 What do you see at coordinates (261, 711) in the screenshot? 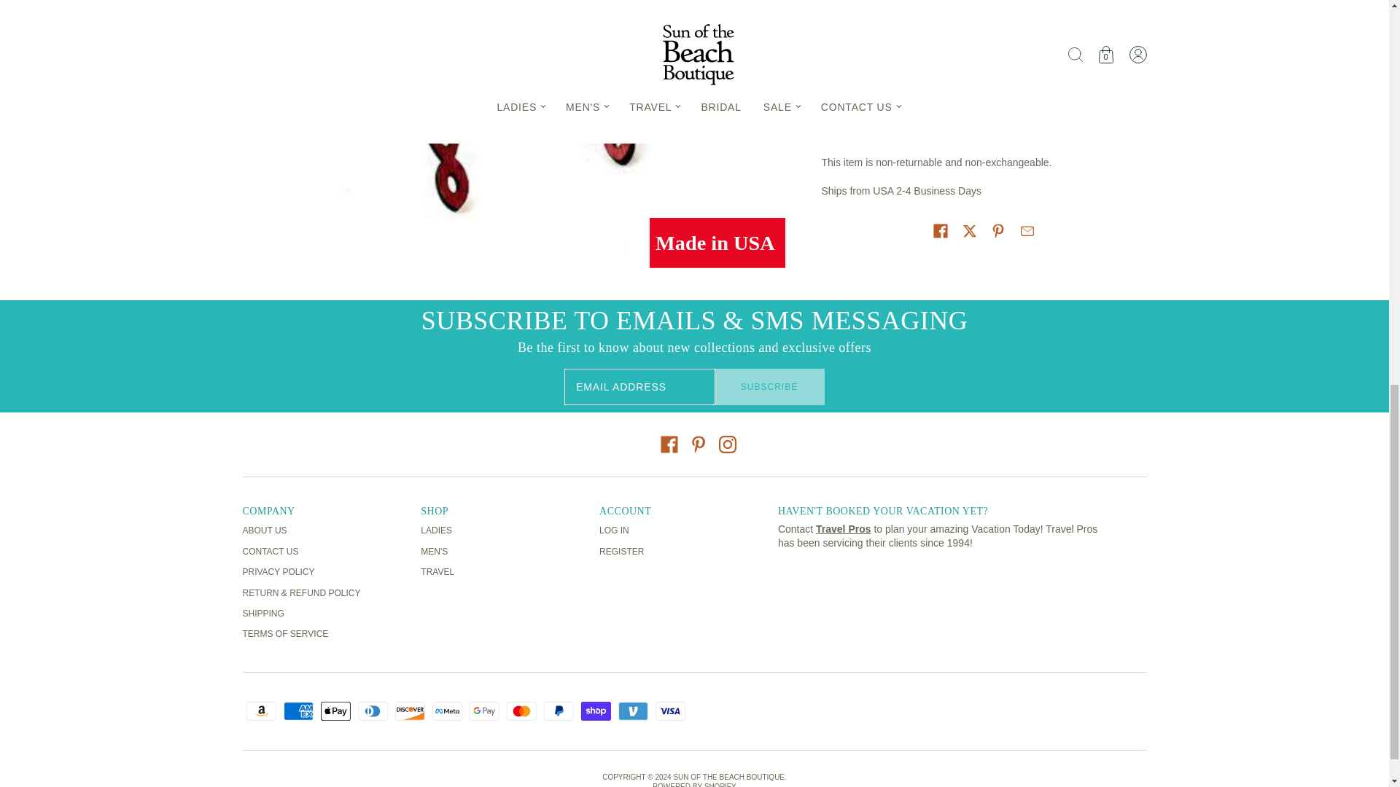
I see `Amazon` at bounding box center [261, 711].